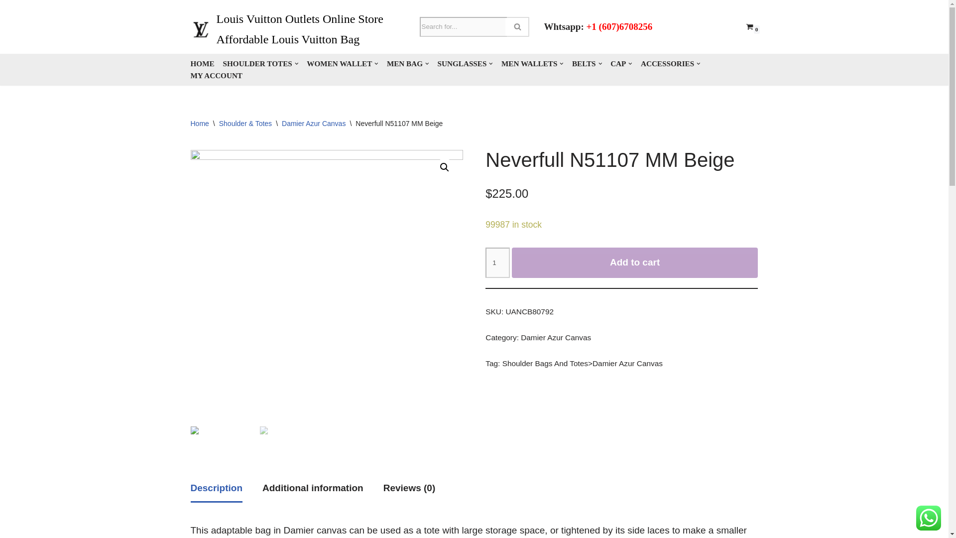 This screenshot has height=538, width=956. I want to click on SUNGLASSES, so click(465, 64).